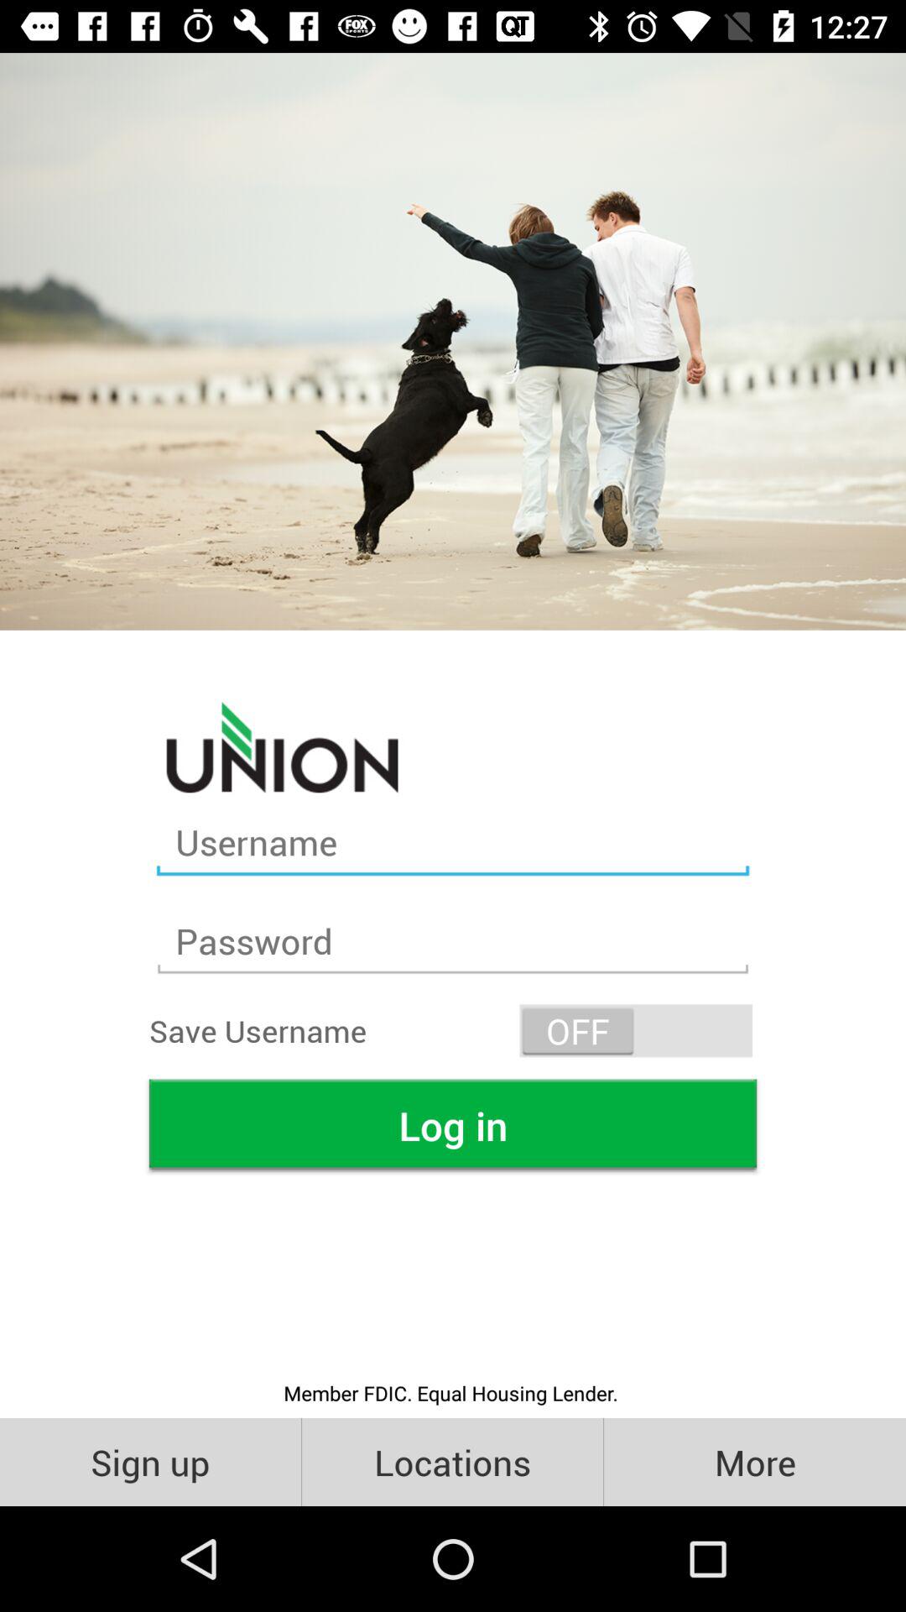  Describe the element at coordinates (453, 1461) in the screenshot. I see `turn off the locations` at that location.